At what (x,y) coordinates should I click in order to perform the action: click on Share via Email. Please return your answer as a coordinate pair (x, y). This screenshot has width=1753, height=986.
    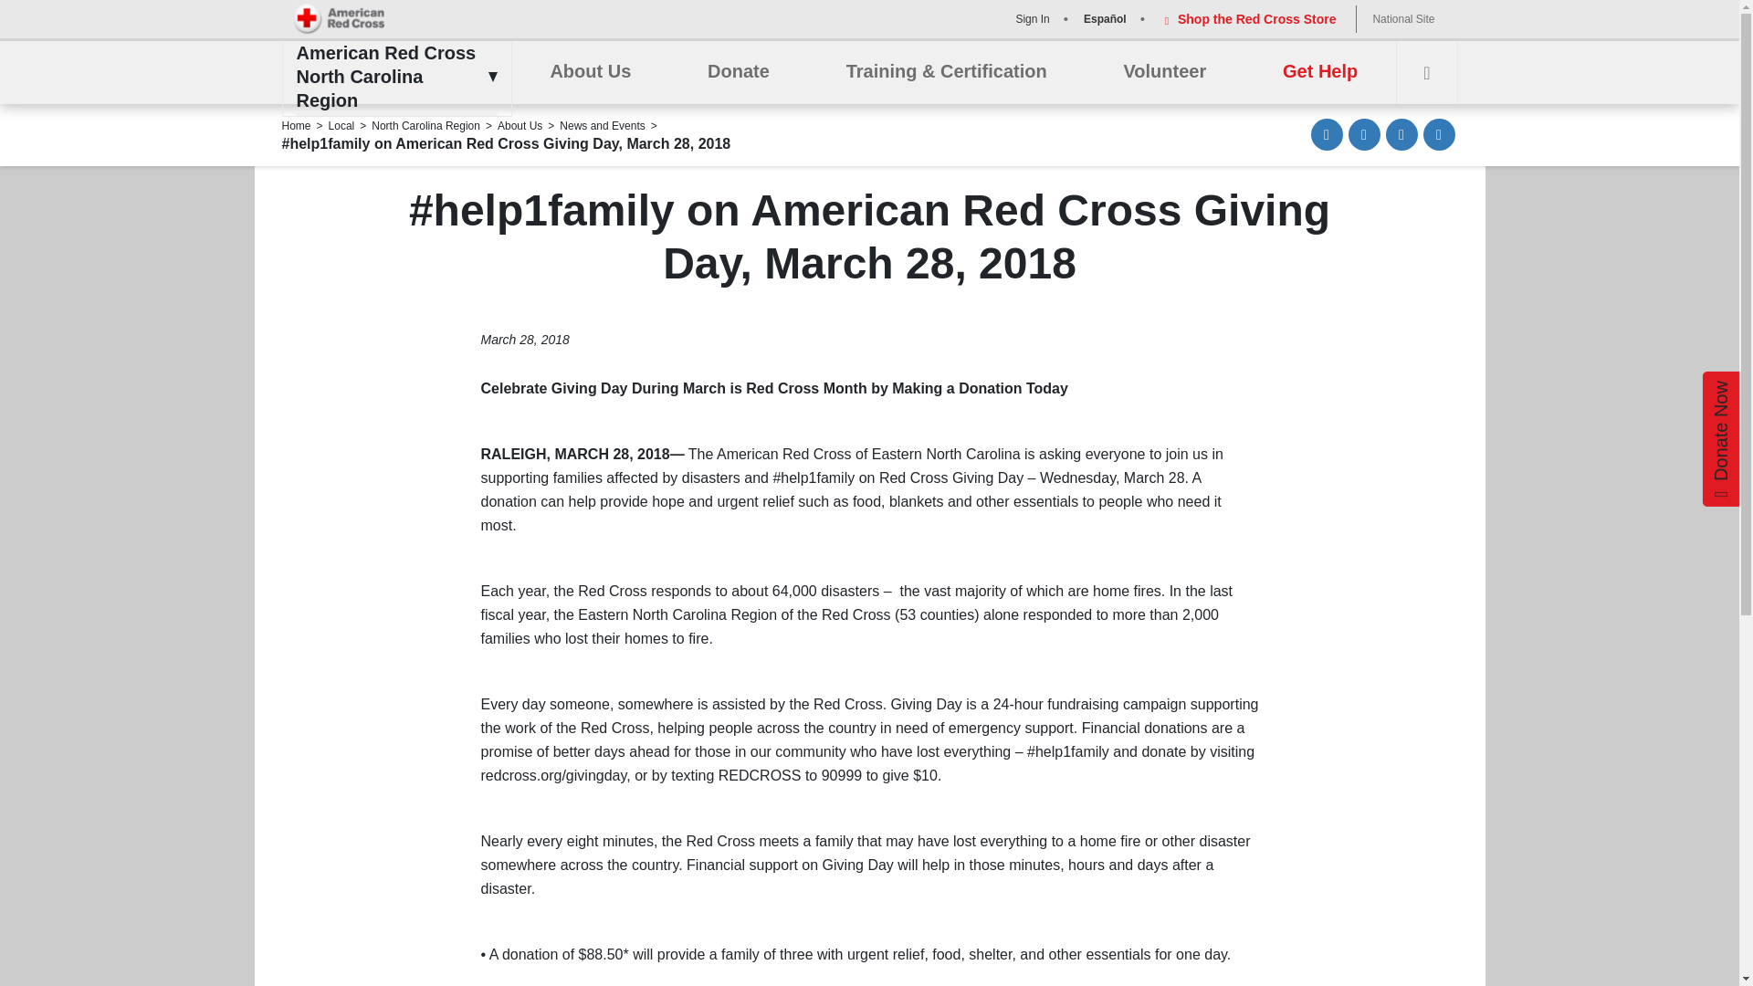
    Looking at the image, I should click on (1327, 134).